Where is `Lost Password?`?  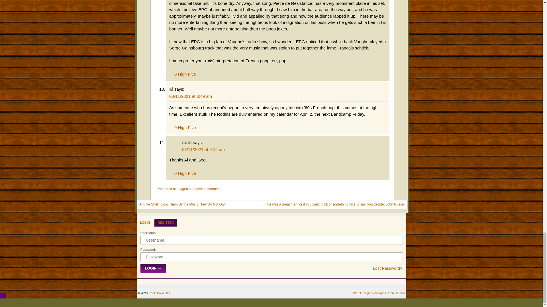 Lost Password? is located at coordinates (388, 268).